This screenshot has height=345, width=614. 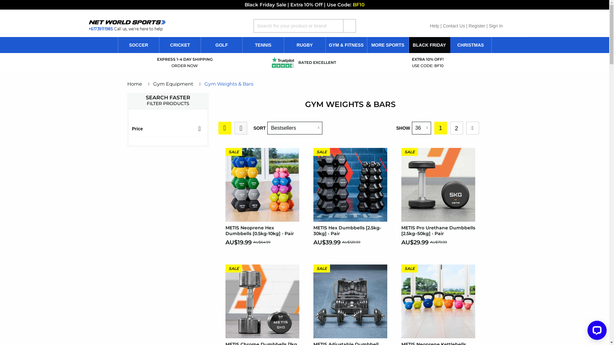 I want to click on CHRISTMAS, so click(x=471, y=45).